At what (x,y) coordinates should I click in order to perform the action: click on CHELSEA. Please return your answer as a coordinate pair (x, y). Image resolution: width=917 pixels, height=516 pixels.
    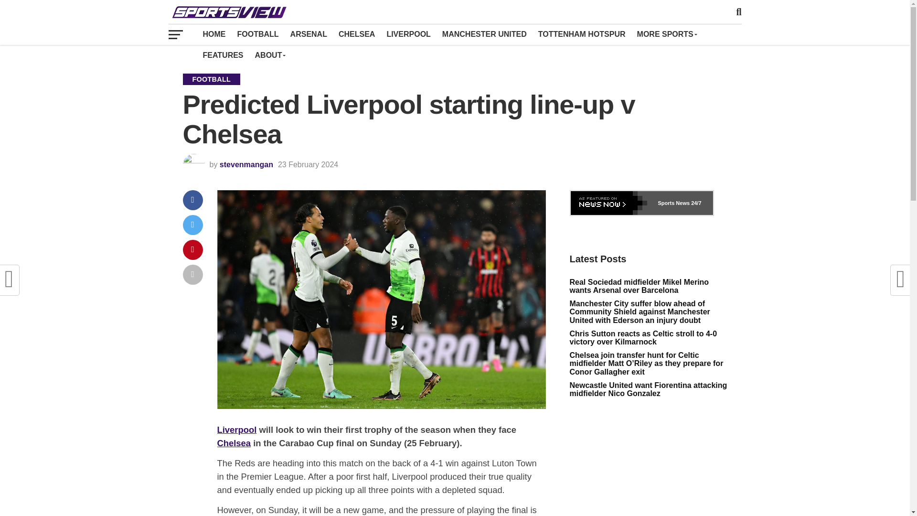
    Looking at the image, I should click on (356, 34).